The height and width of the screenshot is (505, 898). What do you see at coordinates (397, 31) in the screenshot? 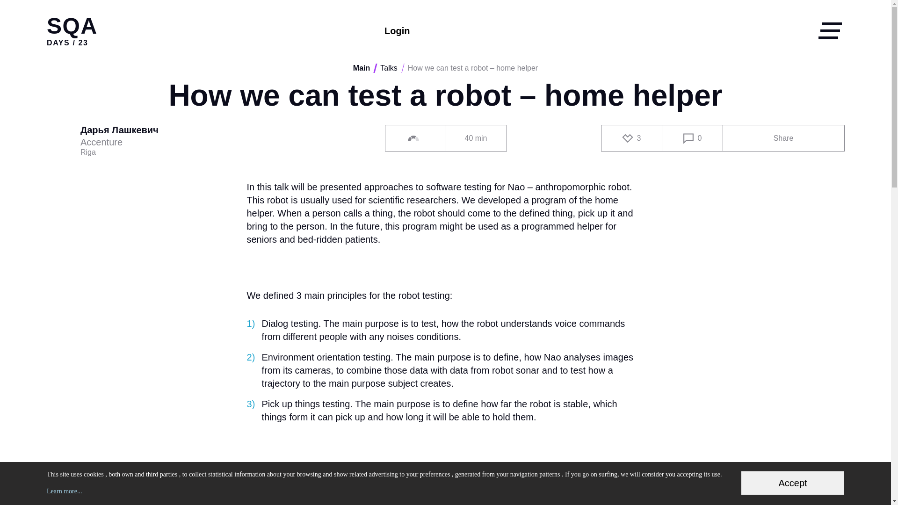
I see `Login` at bounding box center [397, 31].